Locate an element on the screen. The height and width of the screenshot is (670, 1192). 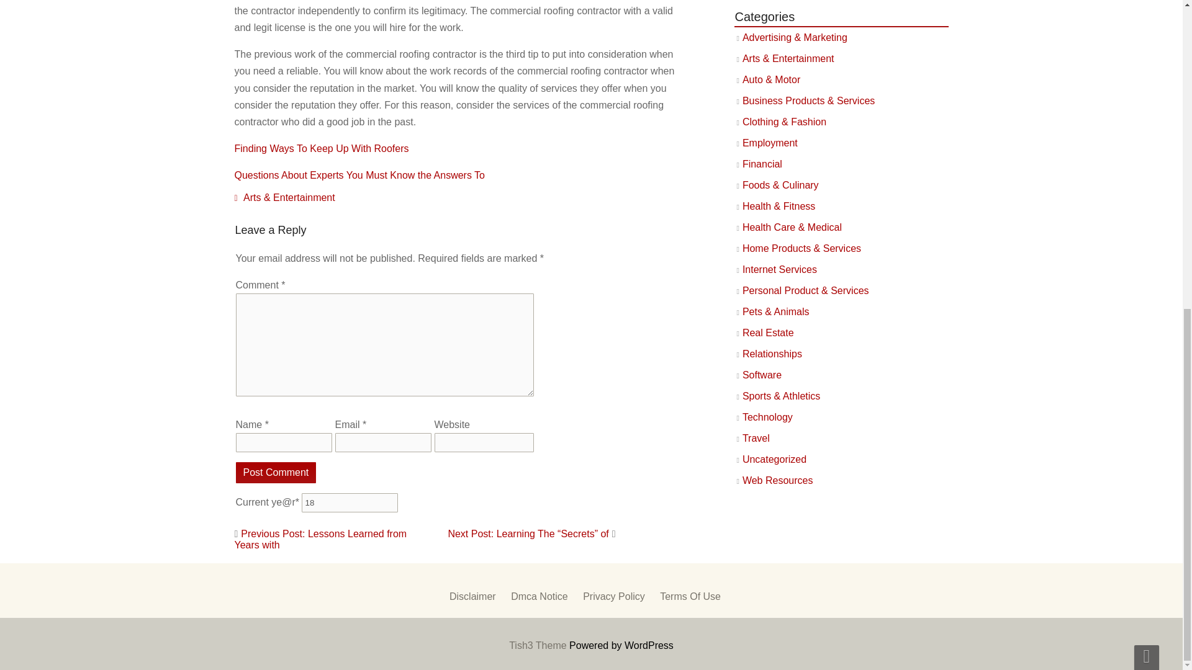
Previous Post: Lessons Learned from Years with is located at coordinates (321, 539).